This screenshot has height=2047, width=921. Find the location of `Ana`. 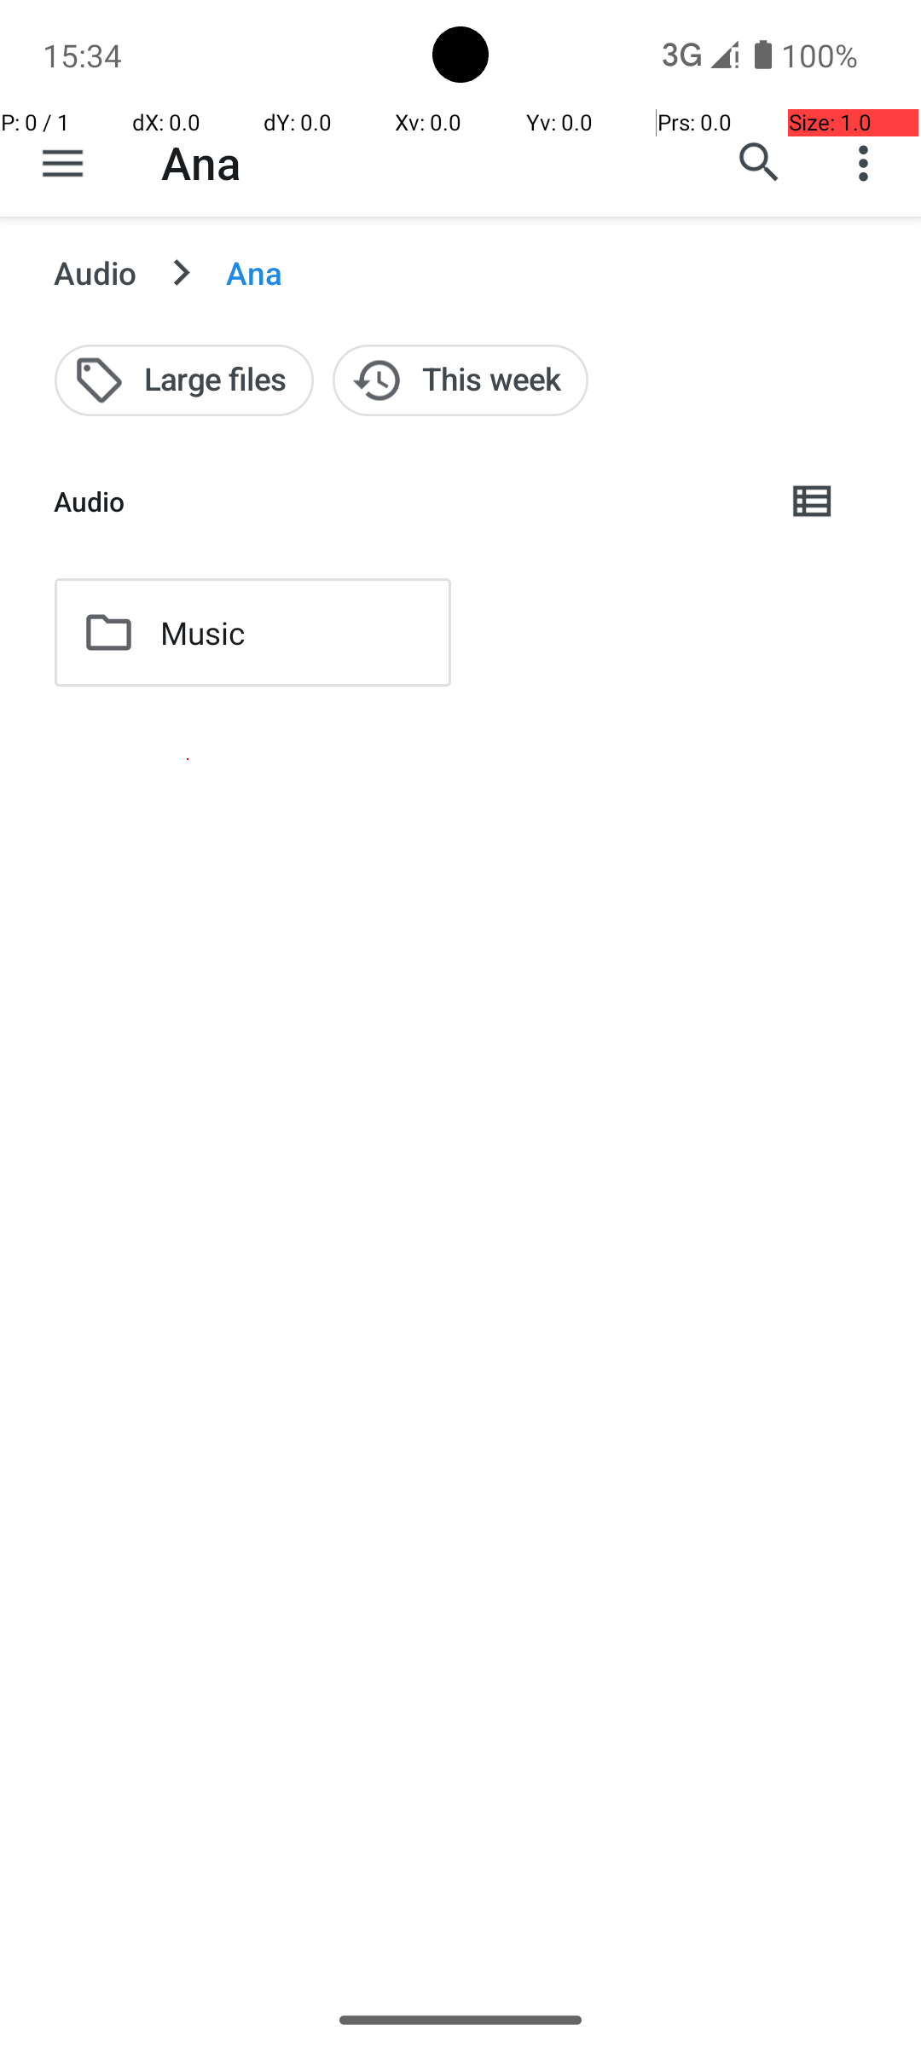

Ana is located at coordinates (201, 162).